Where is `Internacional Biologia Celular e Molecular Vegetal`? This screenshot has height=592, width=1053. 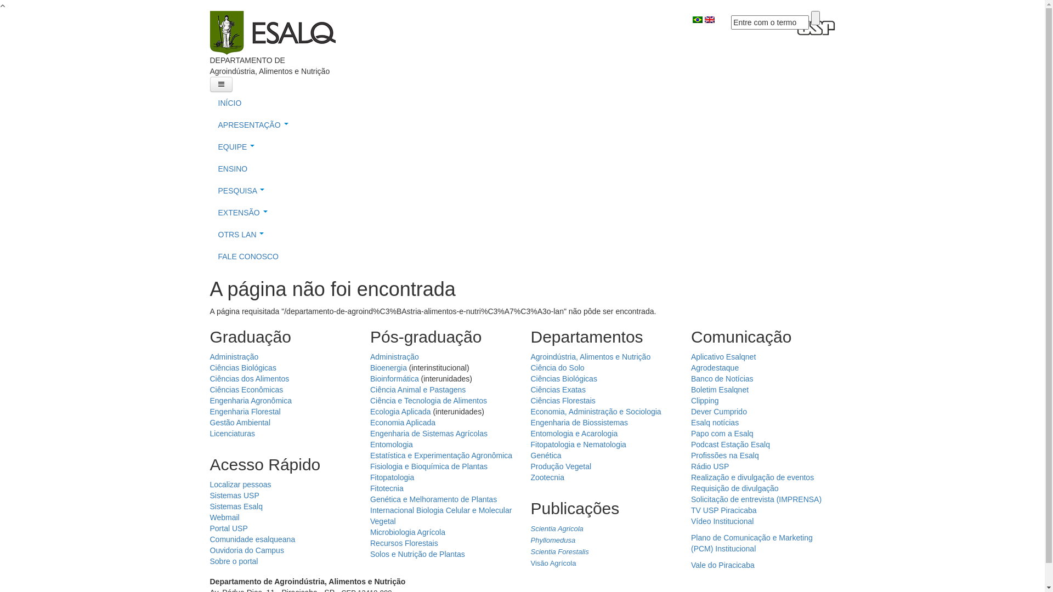 Internacional Biologia Celular e Molecular Vegetal is located at coordinates (441, 516).